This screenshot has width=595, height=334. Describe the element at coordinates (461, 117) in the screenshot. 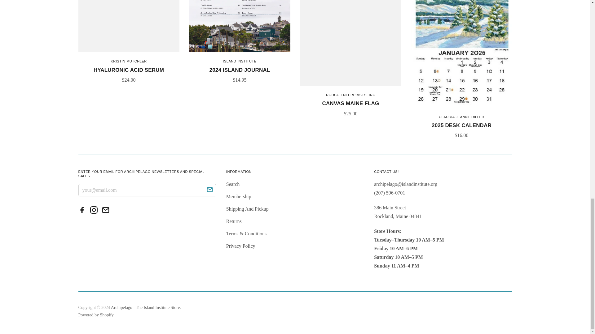

I see `Claudia Jeanne Diller` at that location.